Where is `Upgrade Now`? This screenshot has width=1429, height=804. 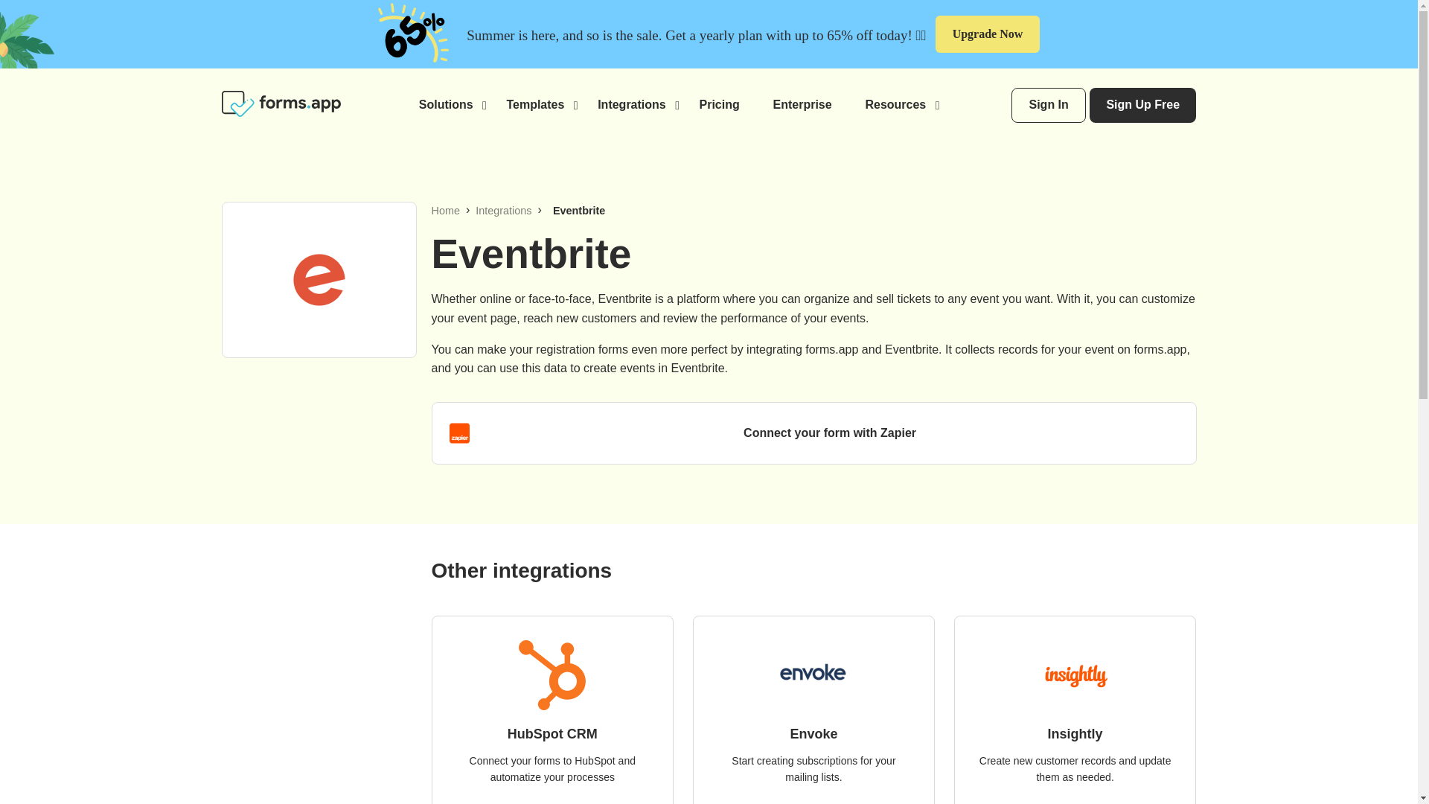
Upgrade Now is located at coordinates (987, 34).